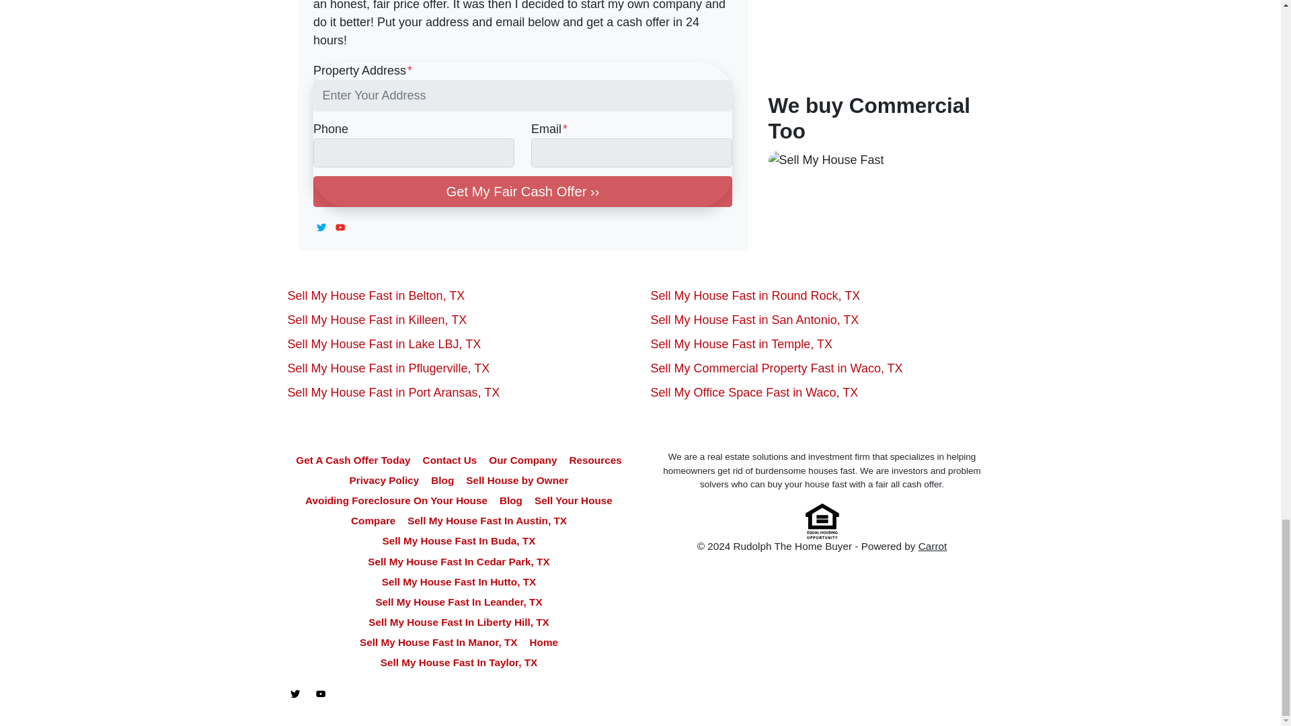 This screenshot has height=726, width=1291. Describe the element at coordinates (756, 296) in the screenshot. I see `Sell My House Fast in Round Rock, TX` at that location.